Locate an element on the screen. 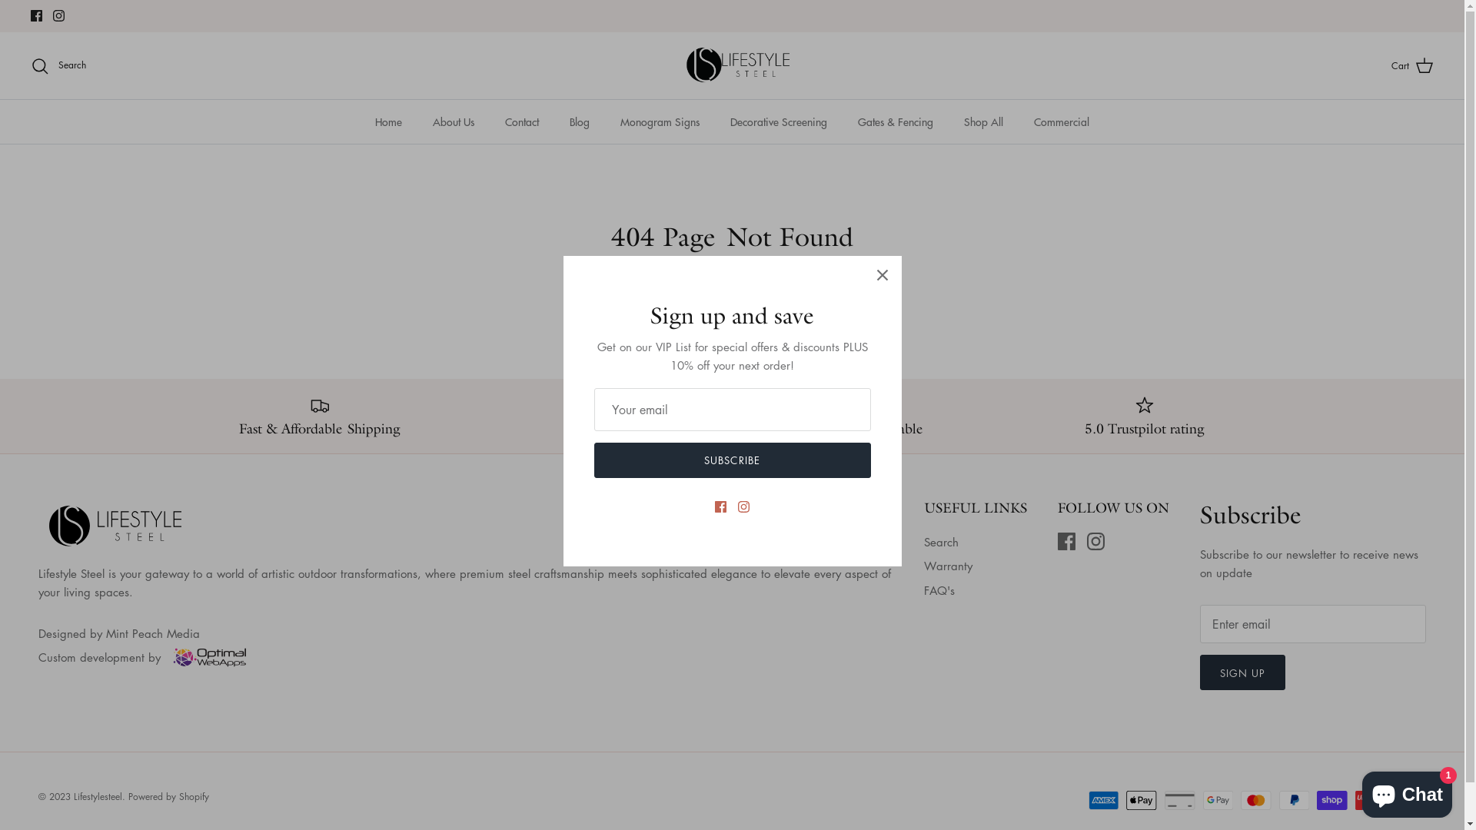 Image resolution: width=1476 pixels, height=830 pixels. Home is located at coordinates (389, 121).